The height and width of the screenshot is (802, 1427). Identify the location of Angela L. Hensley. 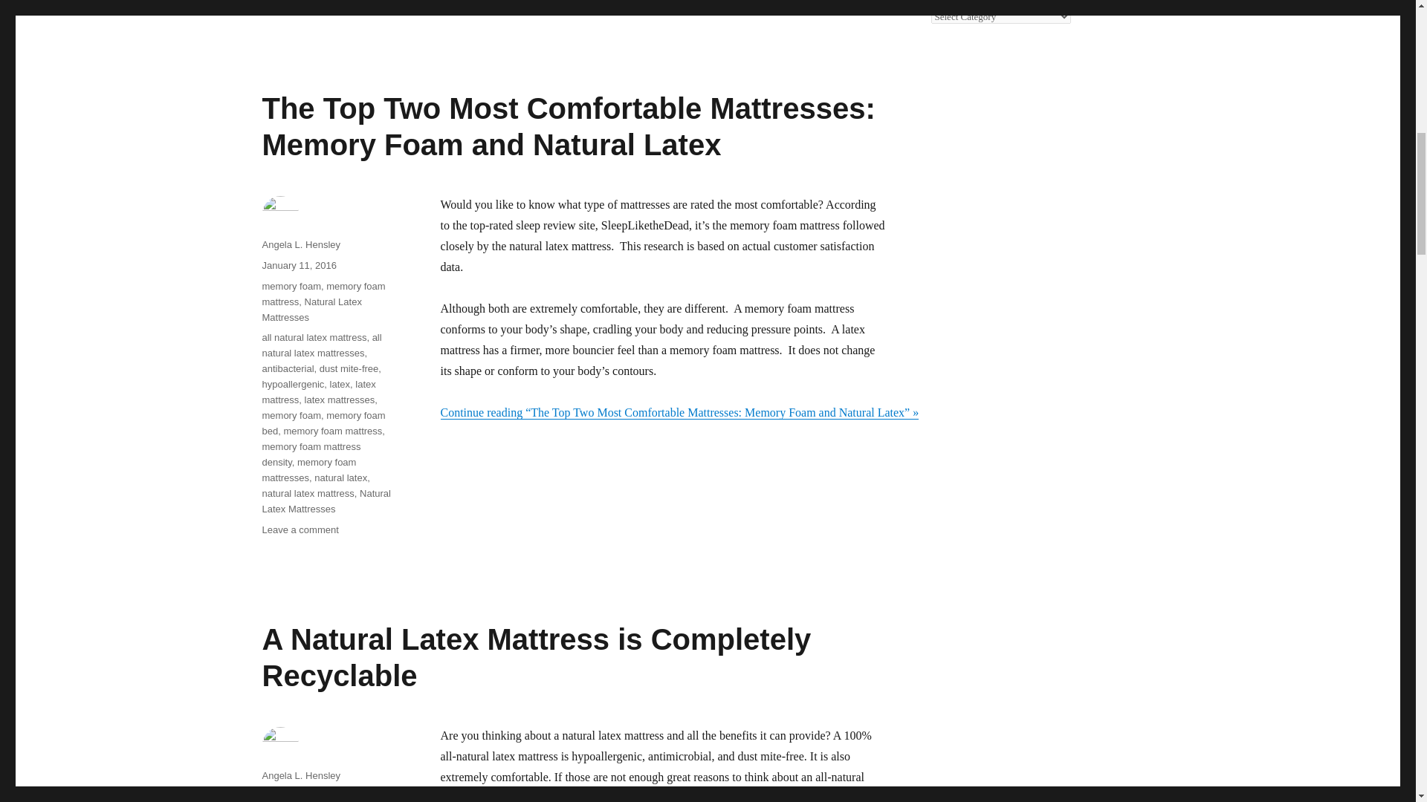
(300, 244).